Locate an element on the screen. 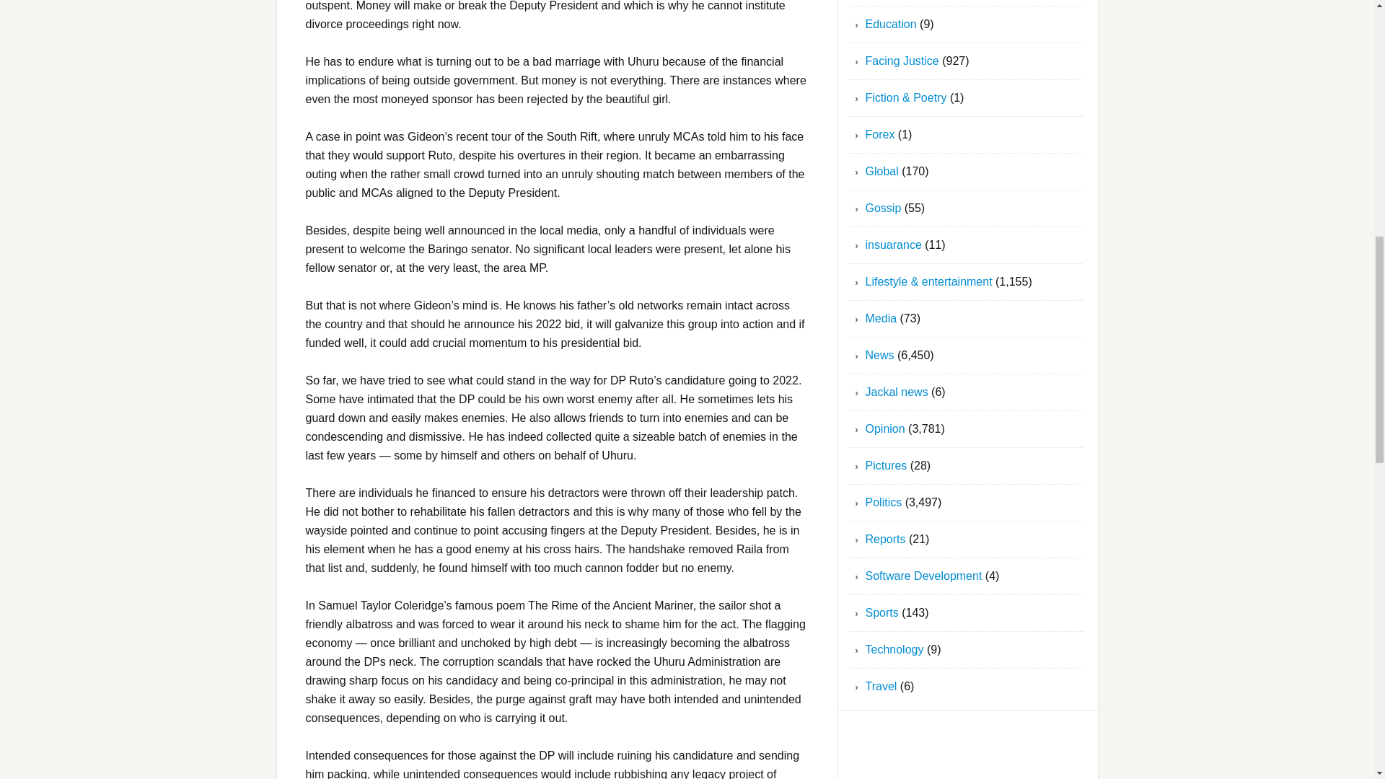  Gossip is located at coordinates (883, 208).